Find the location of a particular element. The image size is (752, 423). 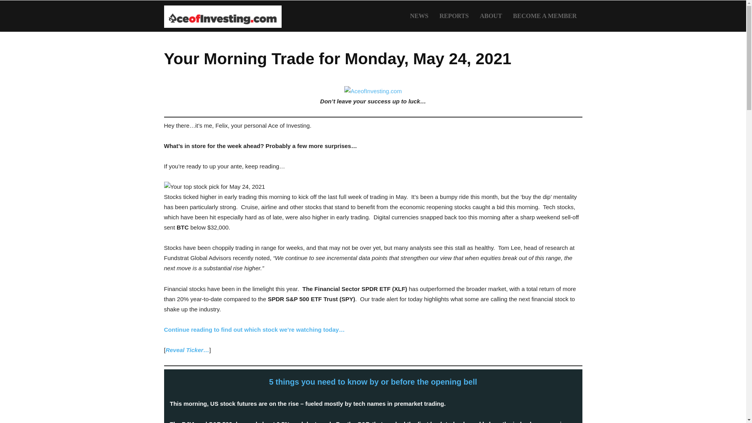

REPORTS is located at coordinates (454, 16).